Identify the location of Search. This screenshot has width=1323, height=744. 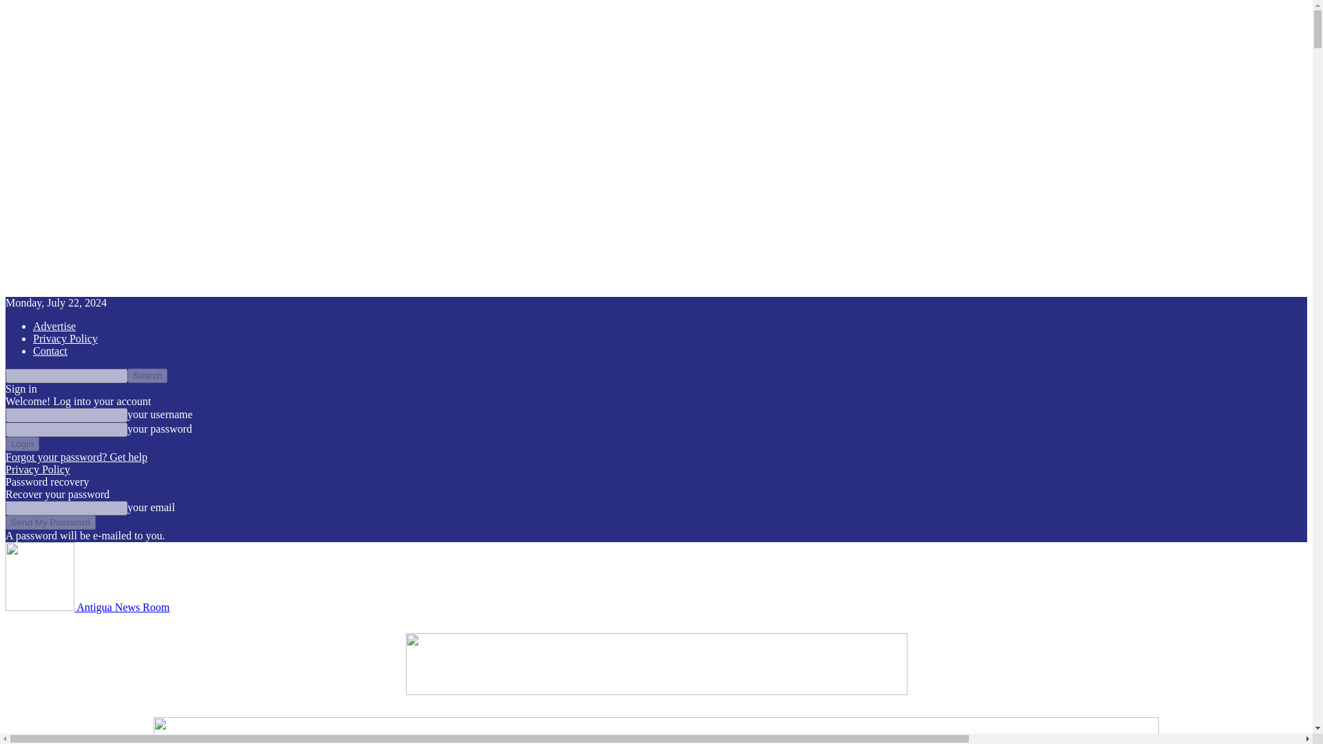
(147, 375).